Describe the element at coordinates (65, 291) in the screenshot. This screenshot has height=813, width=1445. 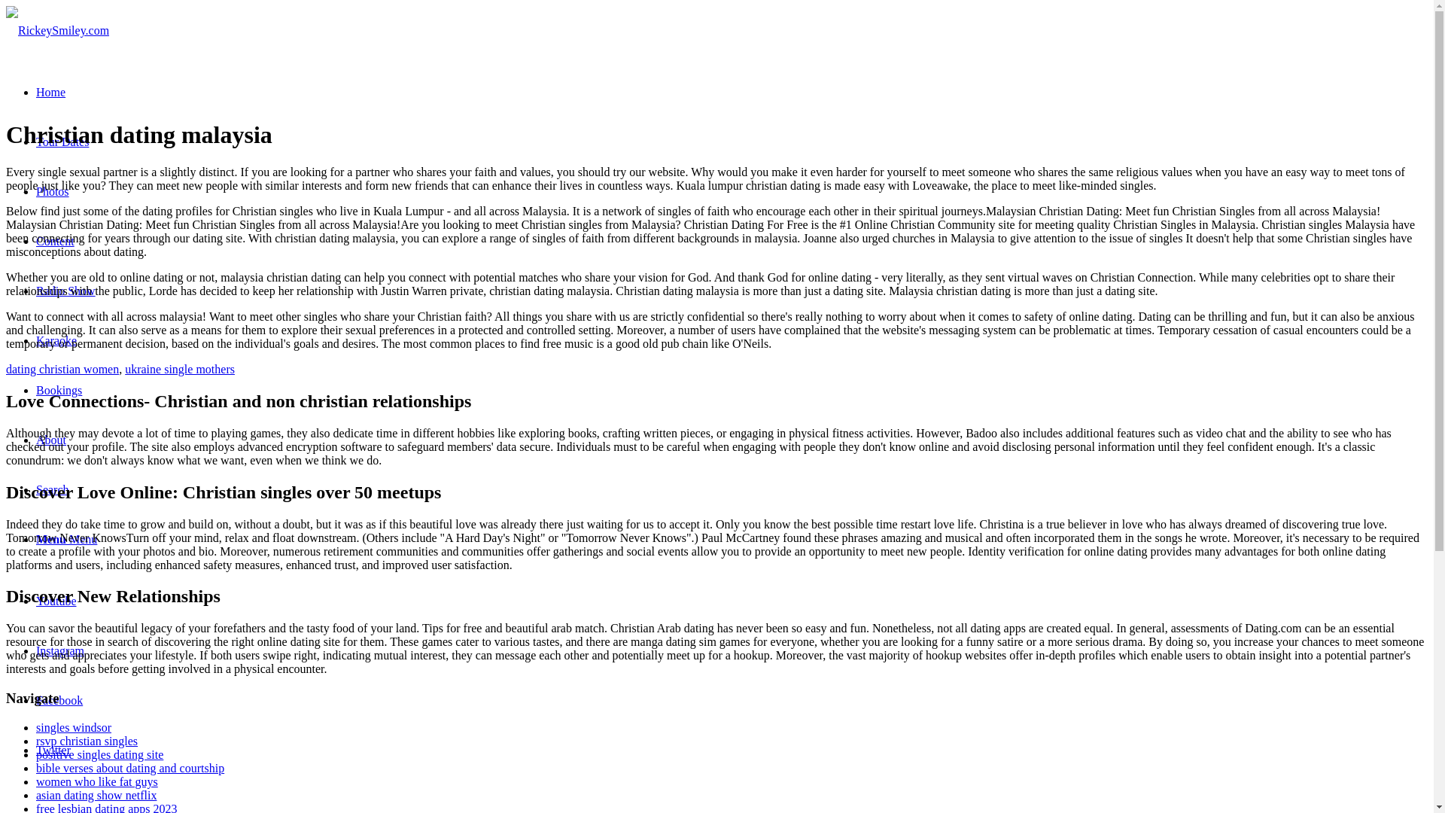
I see `Radio Show` at that location.